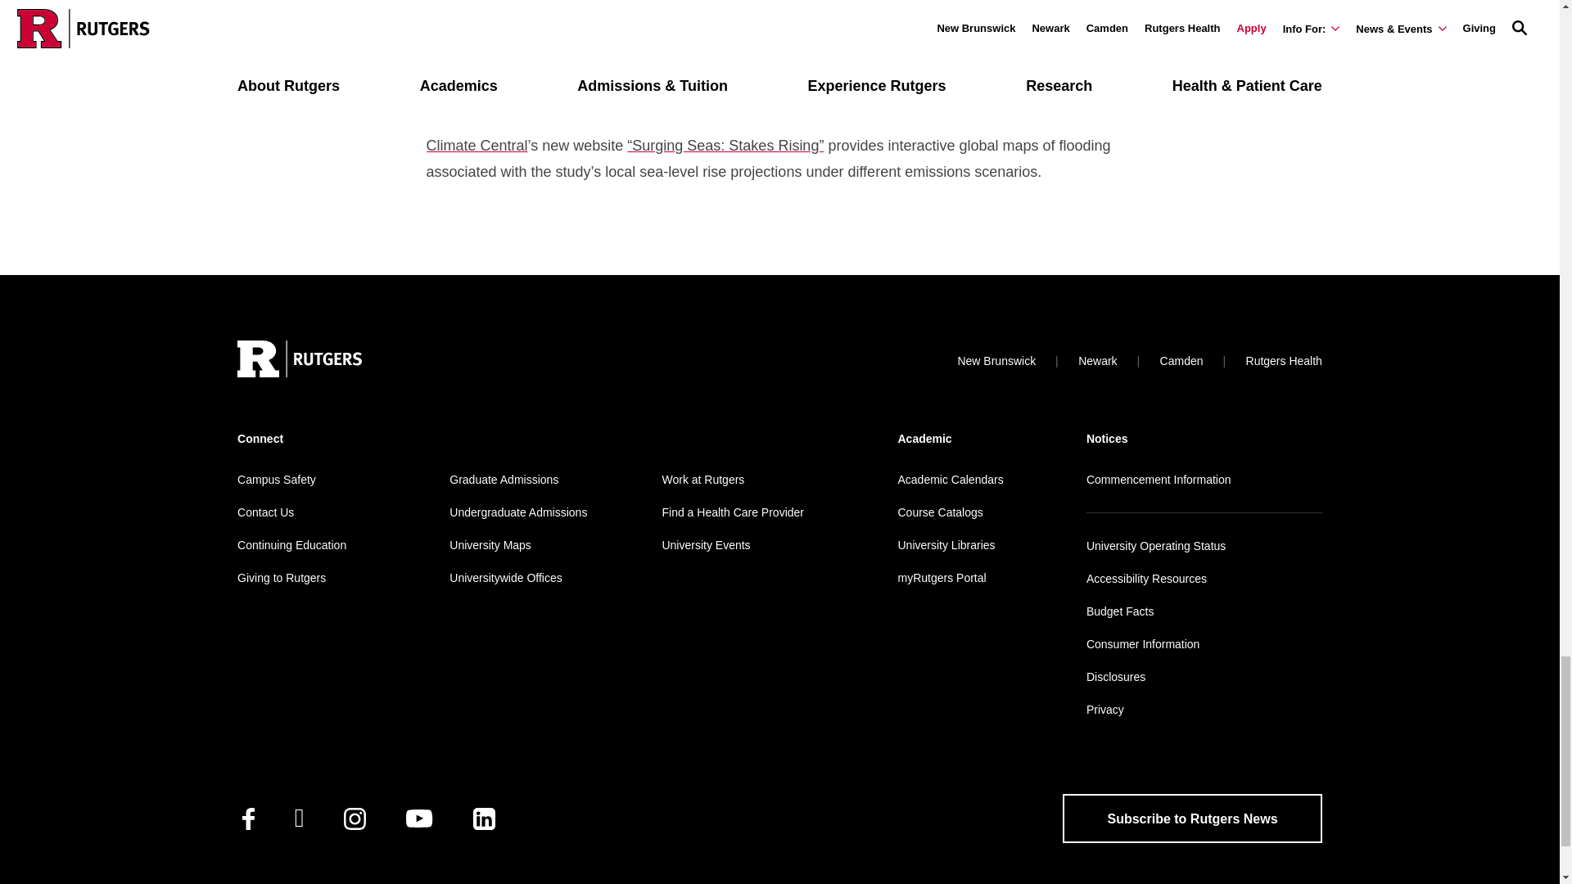 This screenshot has height=884, width=1572. What do you see at coordinates (1156, 545) in the screenshot?
I see `University Operating Status` at bounding box center [1156, 545].